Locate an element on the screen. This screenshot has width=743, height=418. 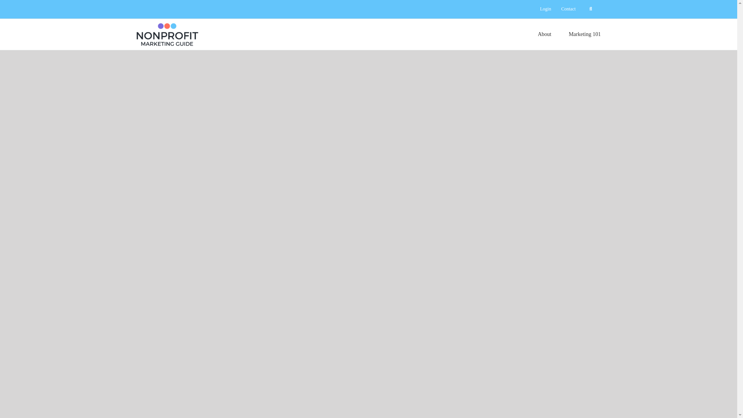
Contact is located at coordinates (568, 9).